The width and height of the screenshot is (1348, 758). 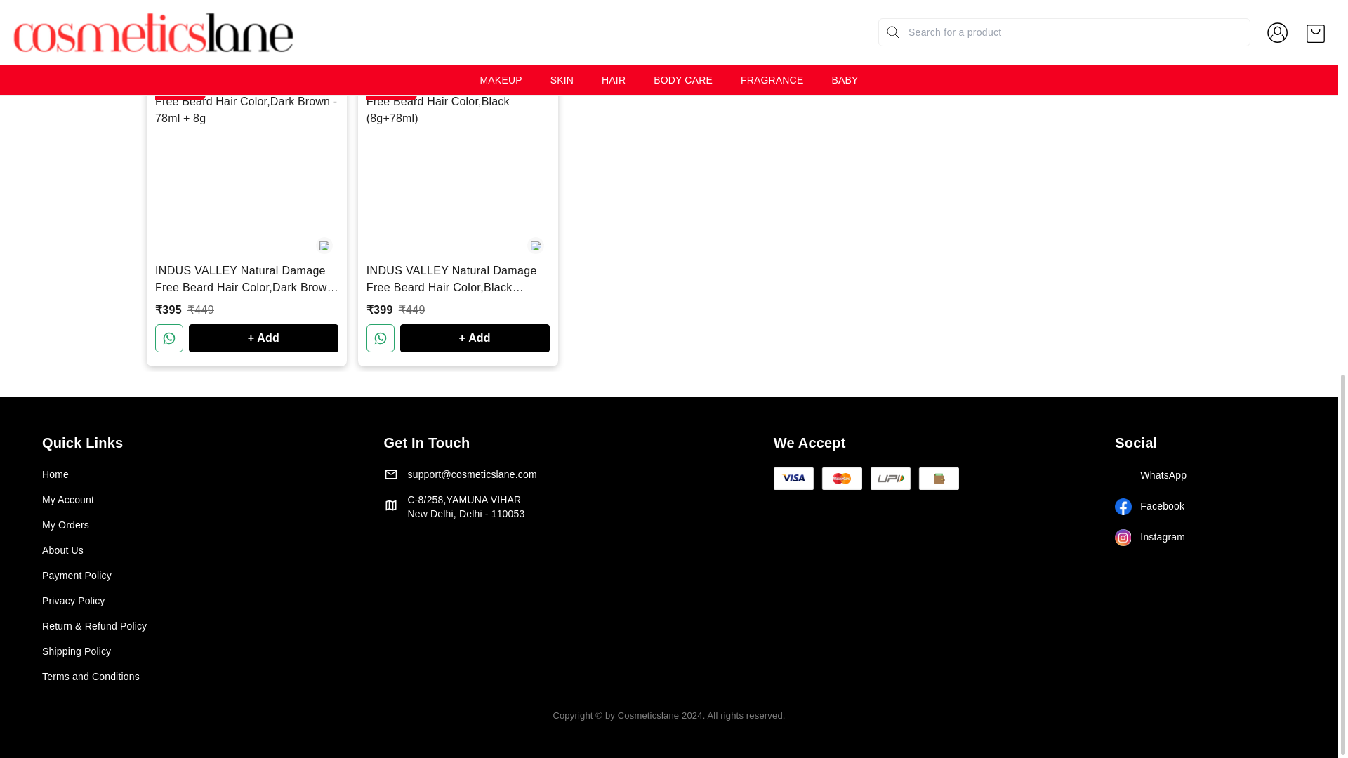 I want to click on Shipping Policy, so click(x=198, y=651).